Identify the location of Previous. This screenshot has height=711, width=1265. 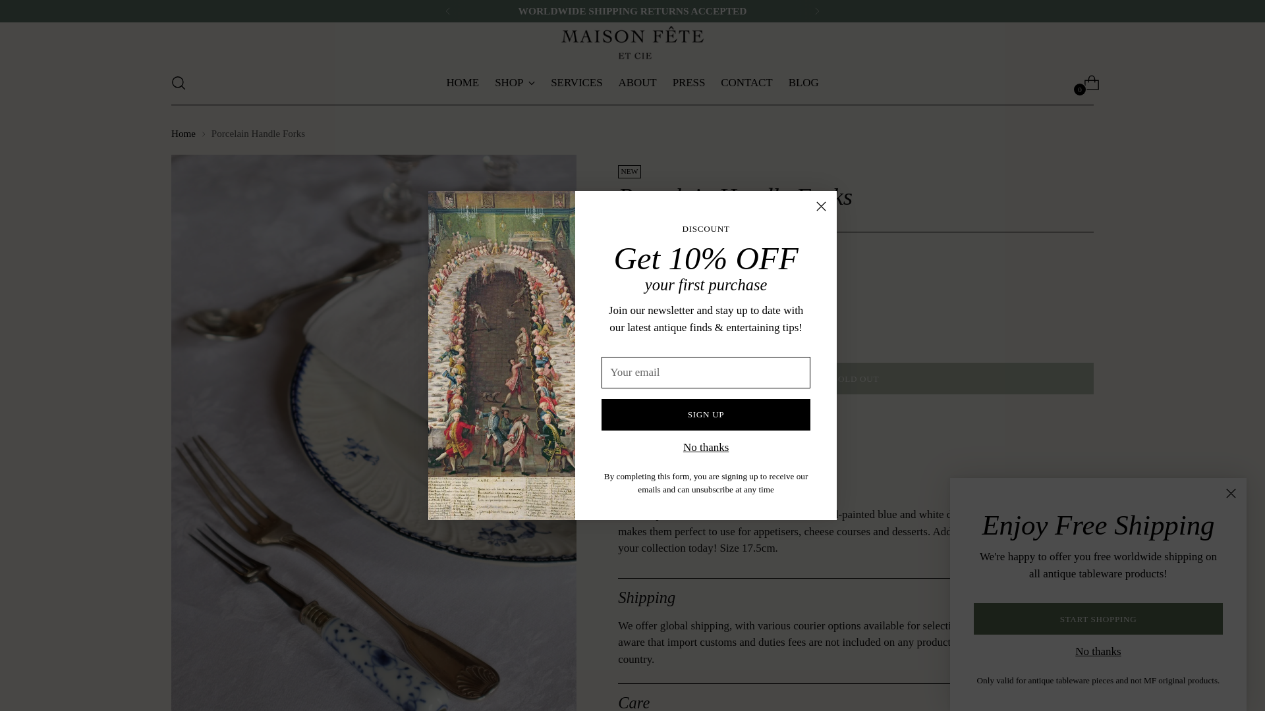
(576, 82).